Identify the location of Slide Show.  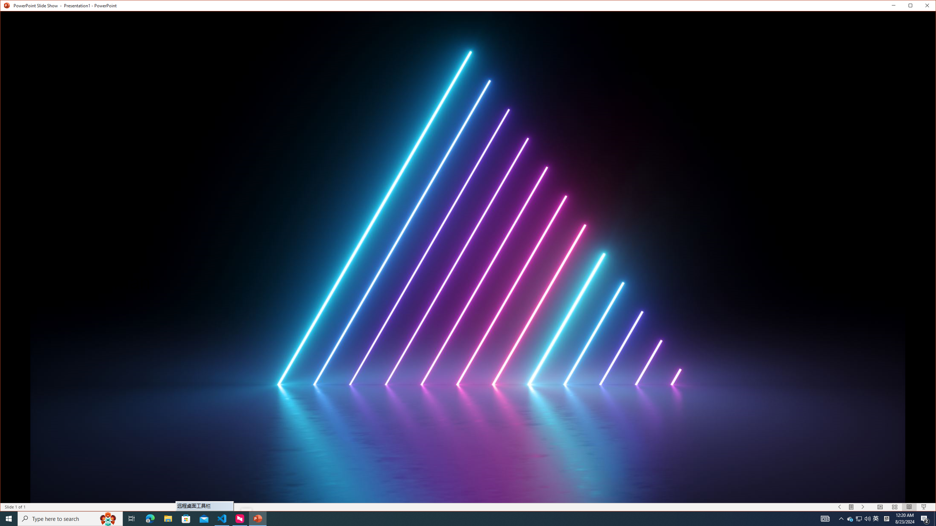
(924, 507).